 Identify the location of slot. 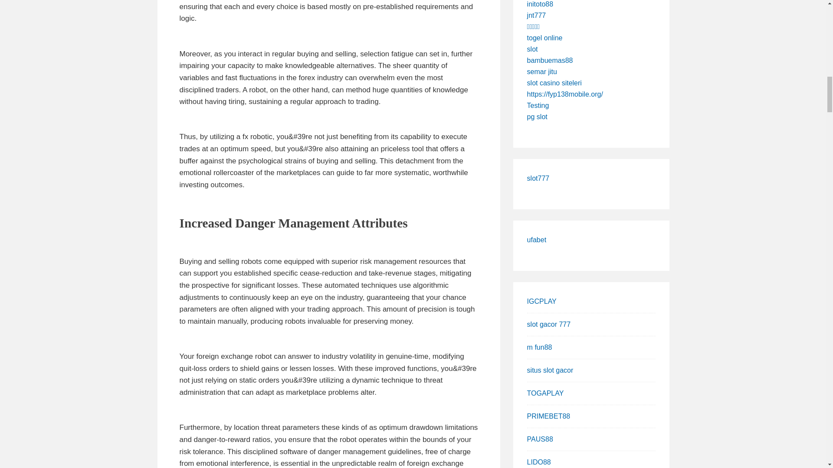
(533, 49).